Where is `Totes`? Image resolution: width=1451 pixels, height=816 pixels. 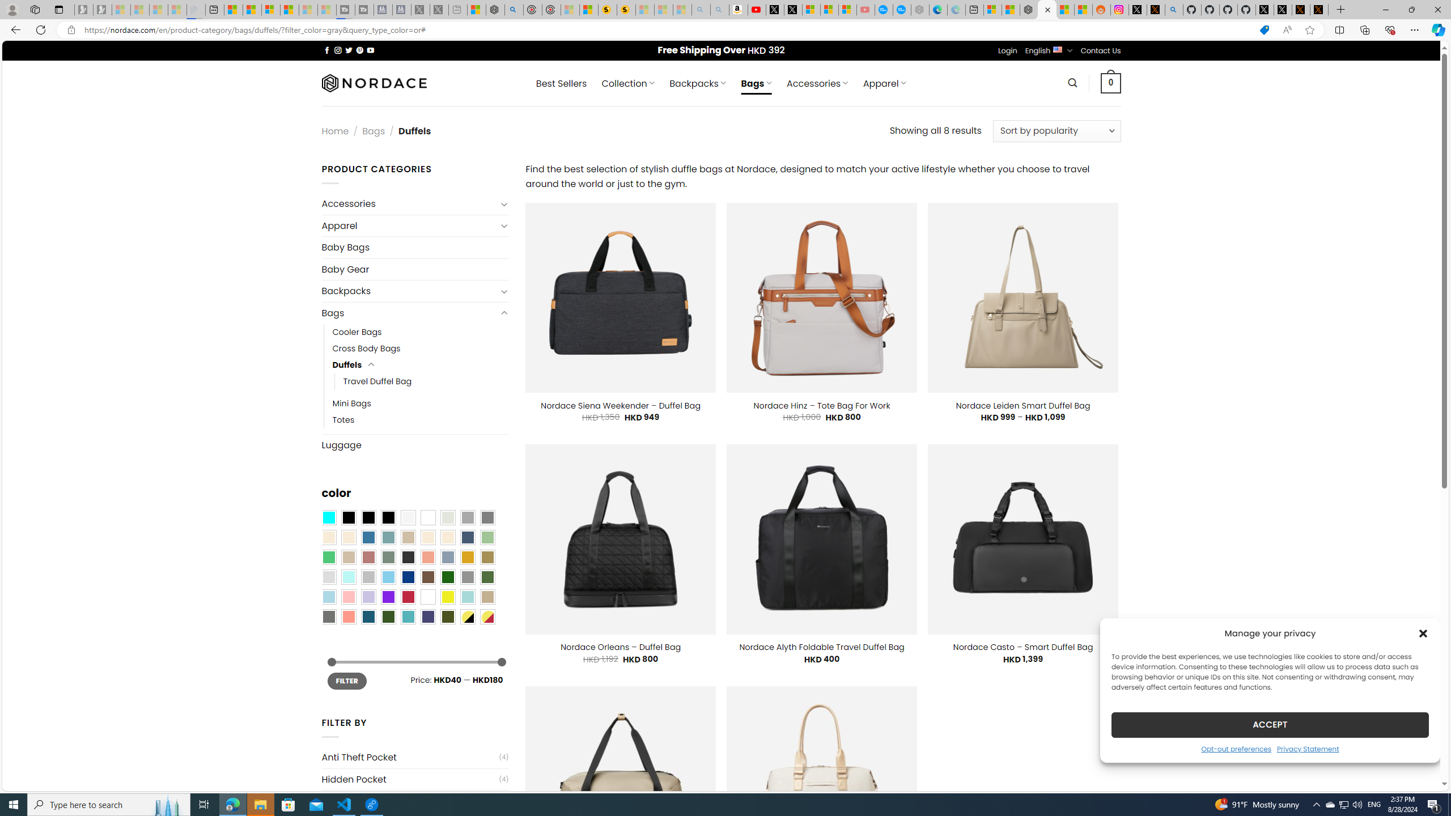 Totes is located at coordinates (343, 419).